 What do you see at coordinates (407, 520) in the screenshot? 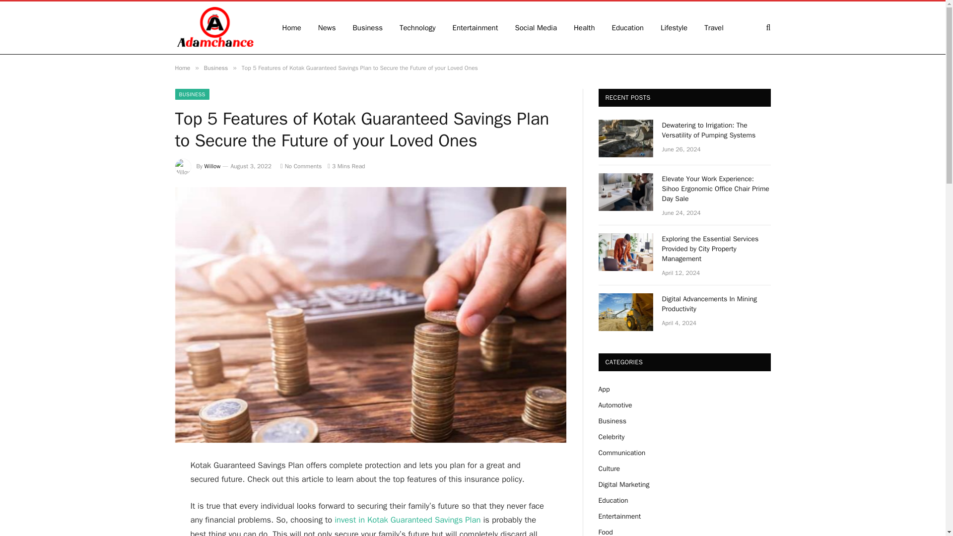
I see `invest in Kotak Guaranteed Savings Plan` at bounding box center [407, 520].